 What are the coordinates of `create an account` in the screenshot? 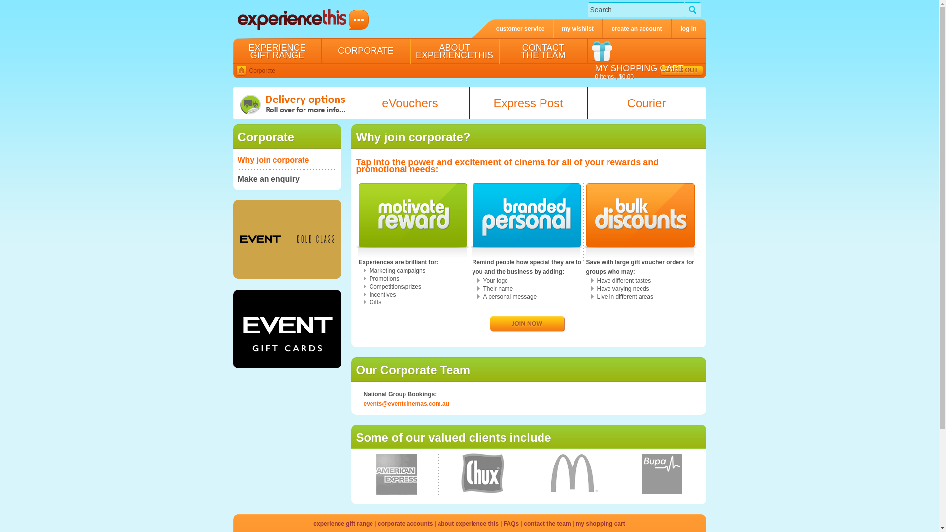 It's located at (637, 29).